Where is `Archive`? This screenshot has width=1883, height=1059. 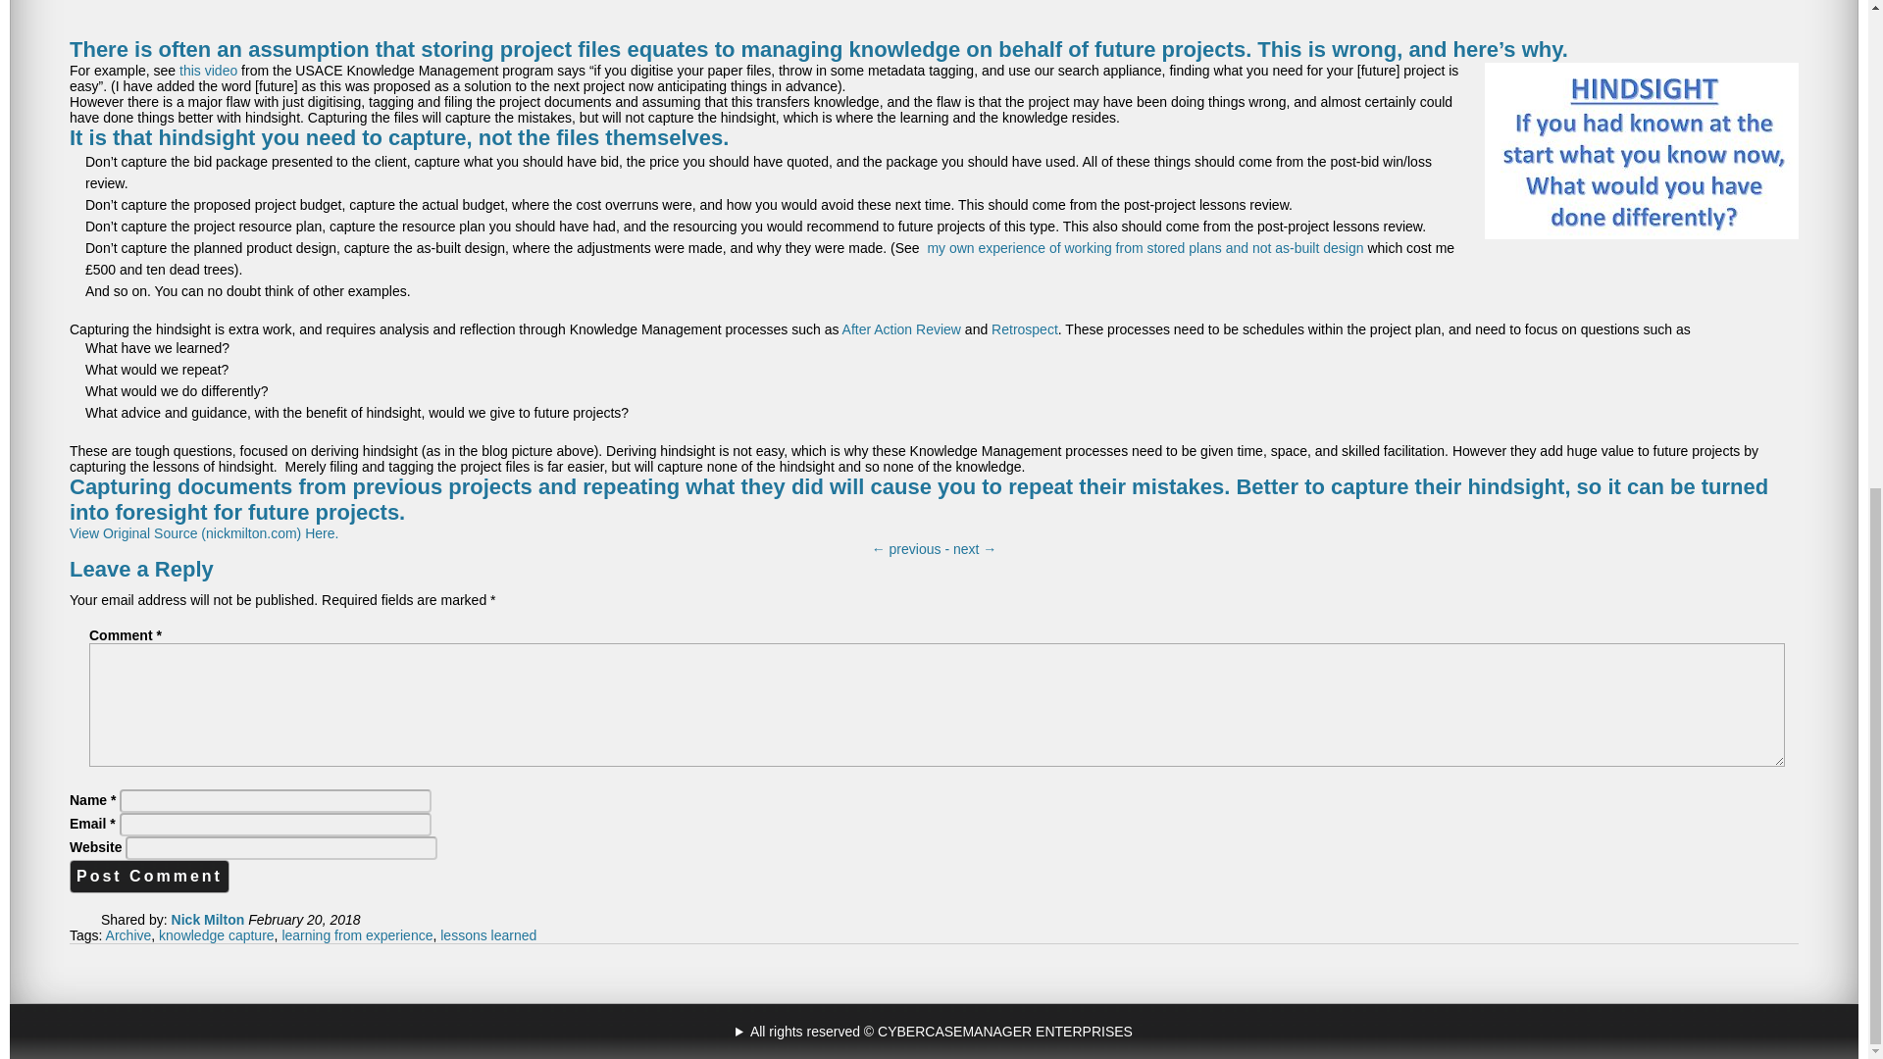 Archive is located at coordinates (128, 935).